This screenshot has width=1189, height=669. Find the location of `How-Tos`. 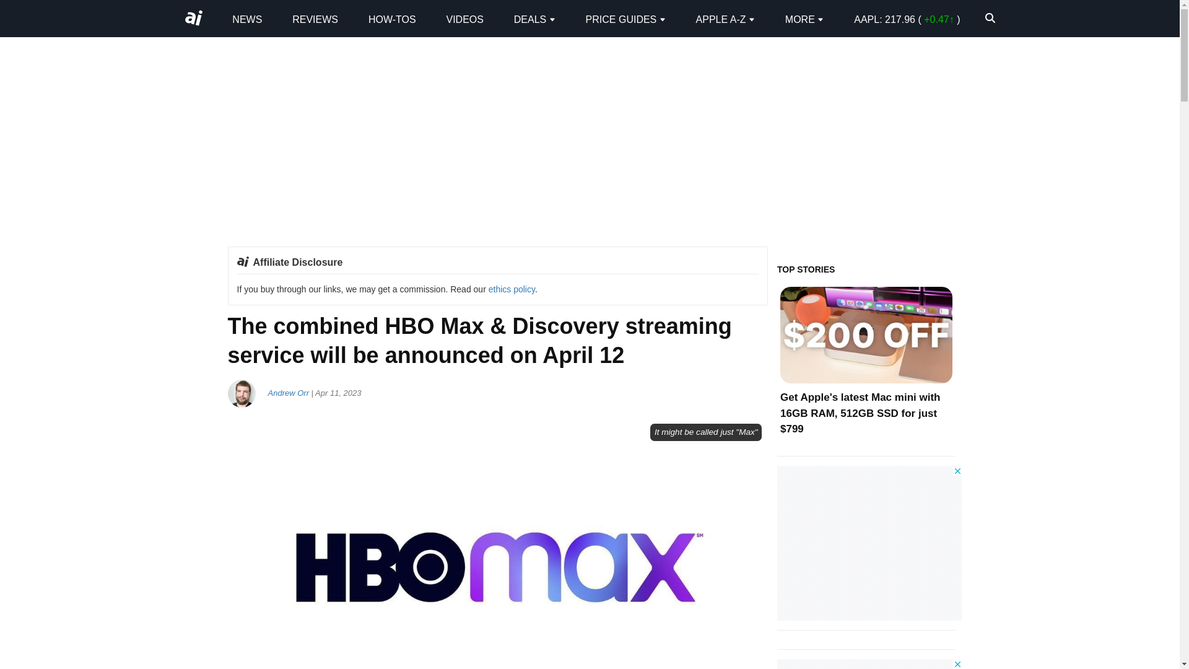

How-Tos is located at coordinates (393, 19).